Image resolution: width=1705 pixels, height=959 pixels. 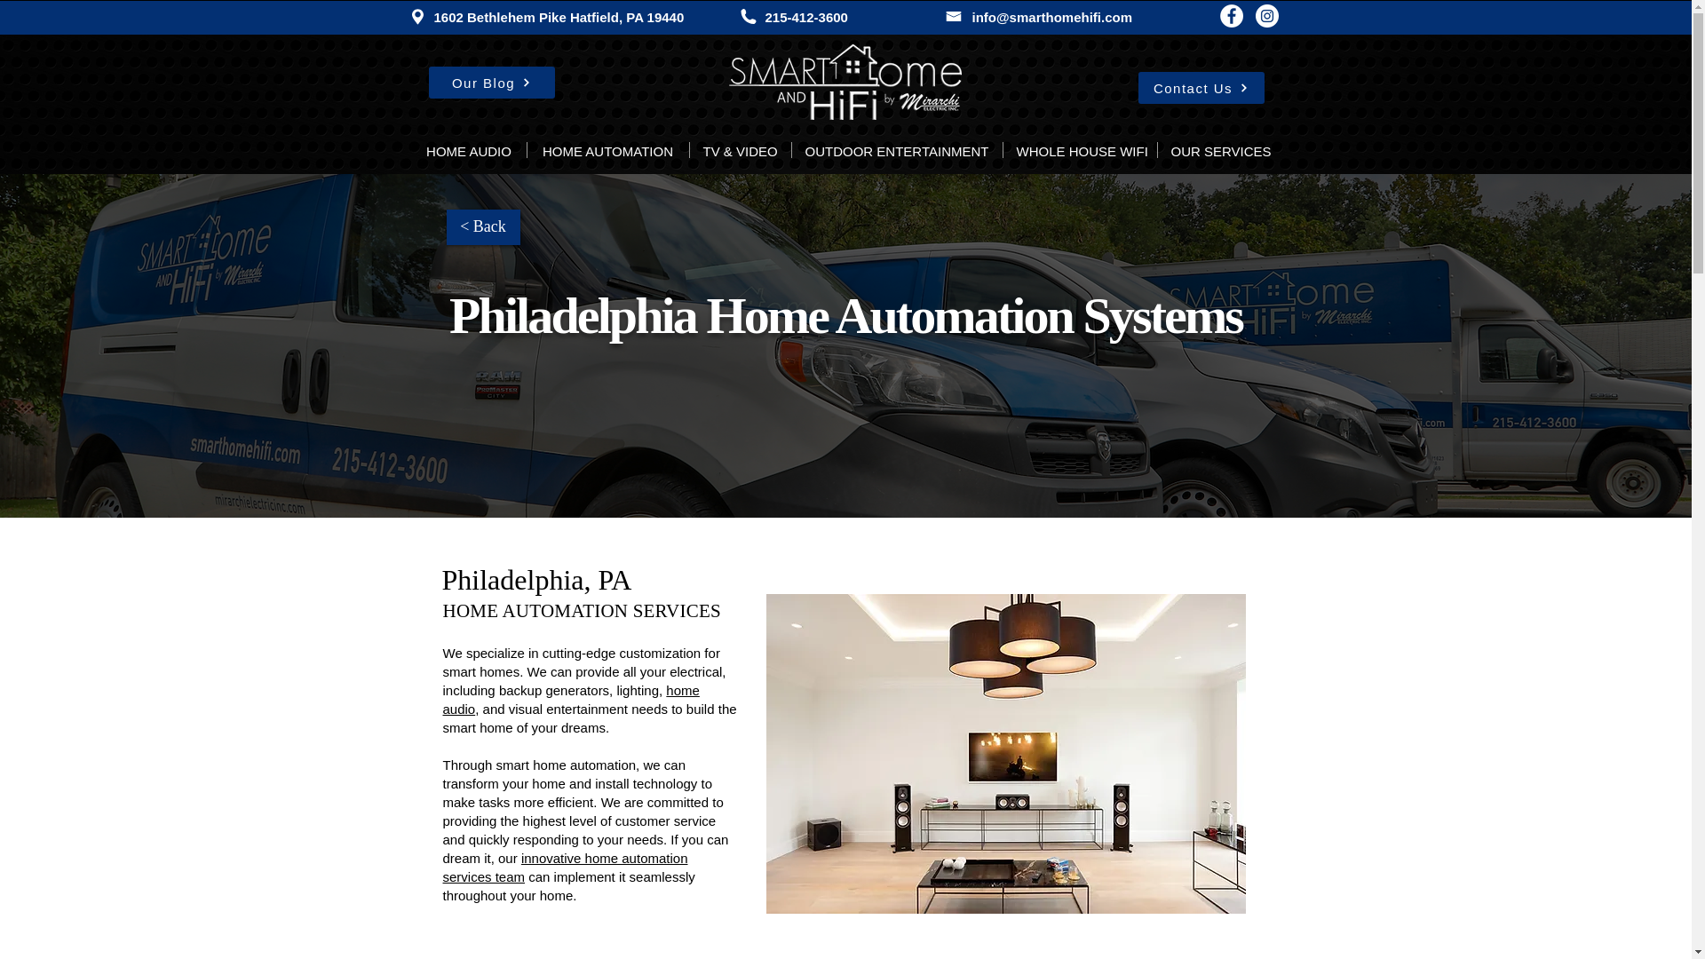 What do you see at coordinates (806, 17) in the screenshot?
I see `215-412-3600` at bounding box center [806, 17].